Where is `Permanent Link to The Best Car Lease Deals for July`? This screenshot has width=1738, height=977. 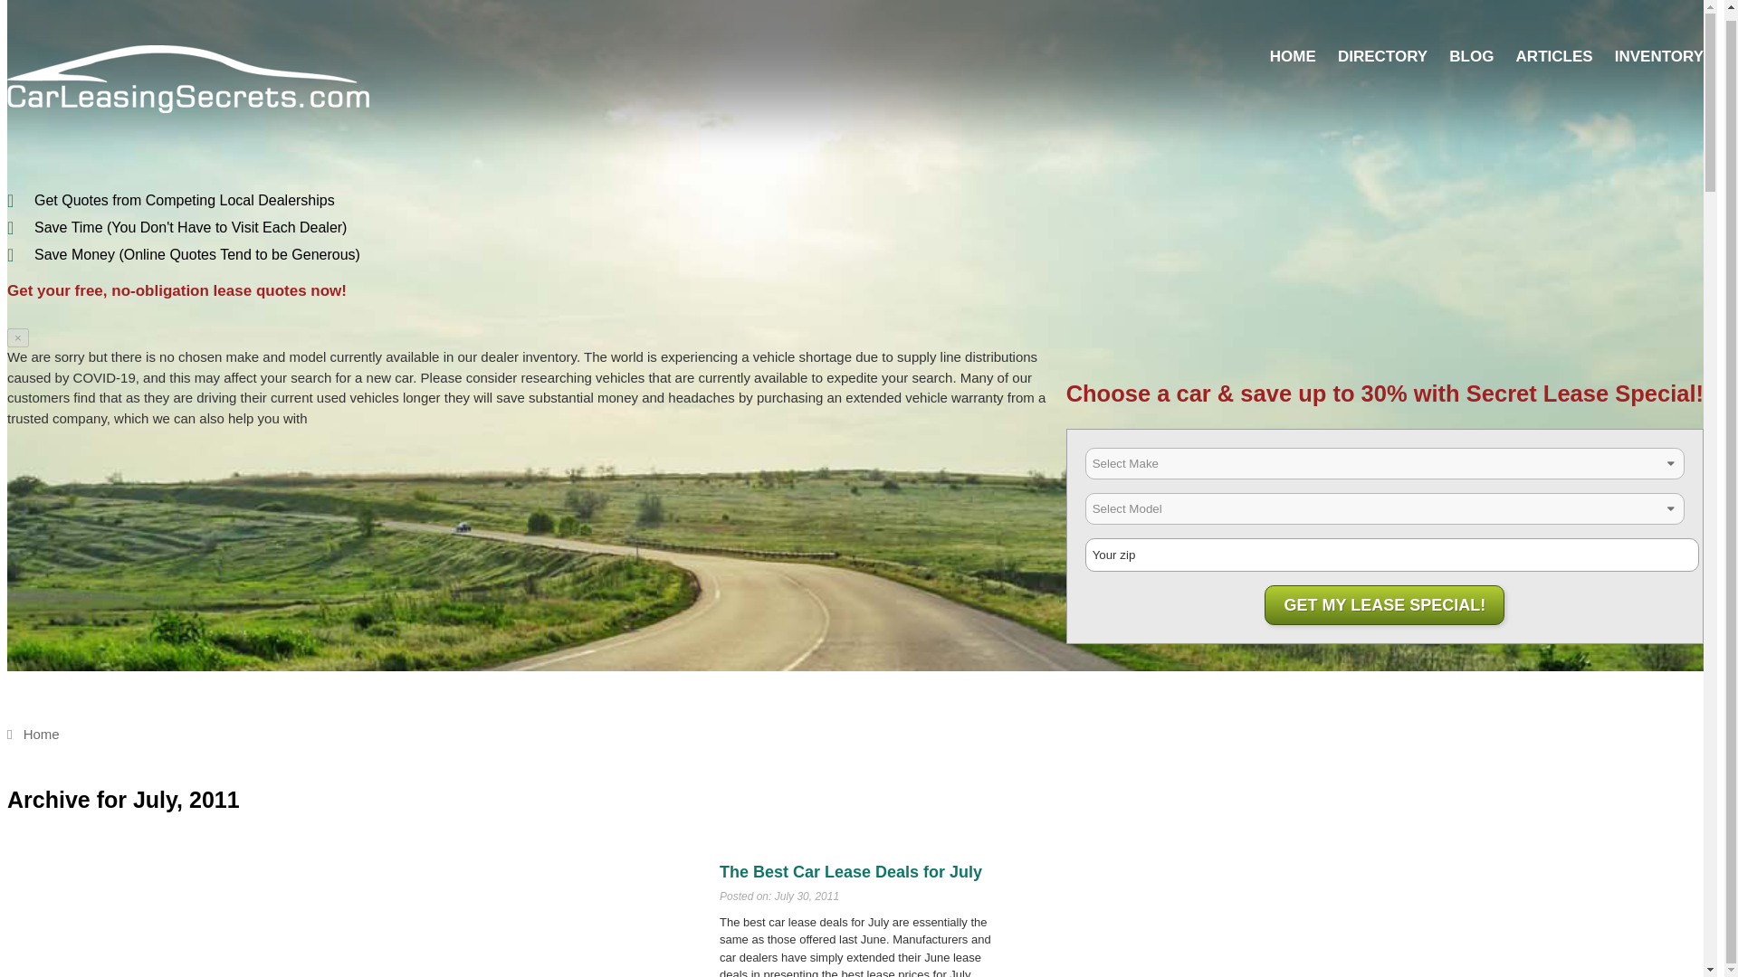
Permanent Link to The Best Car Lease Deals for July is located at coordinates (850, 872).